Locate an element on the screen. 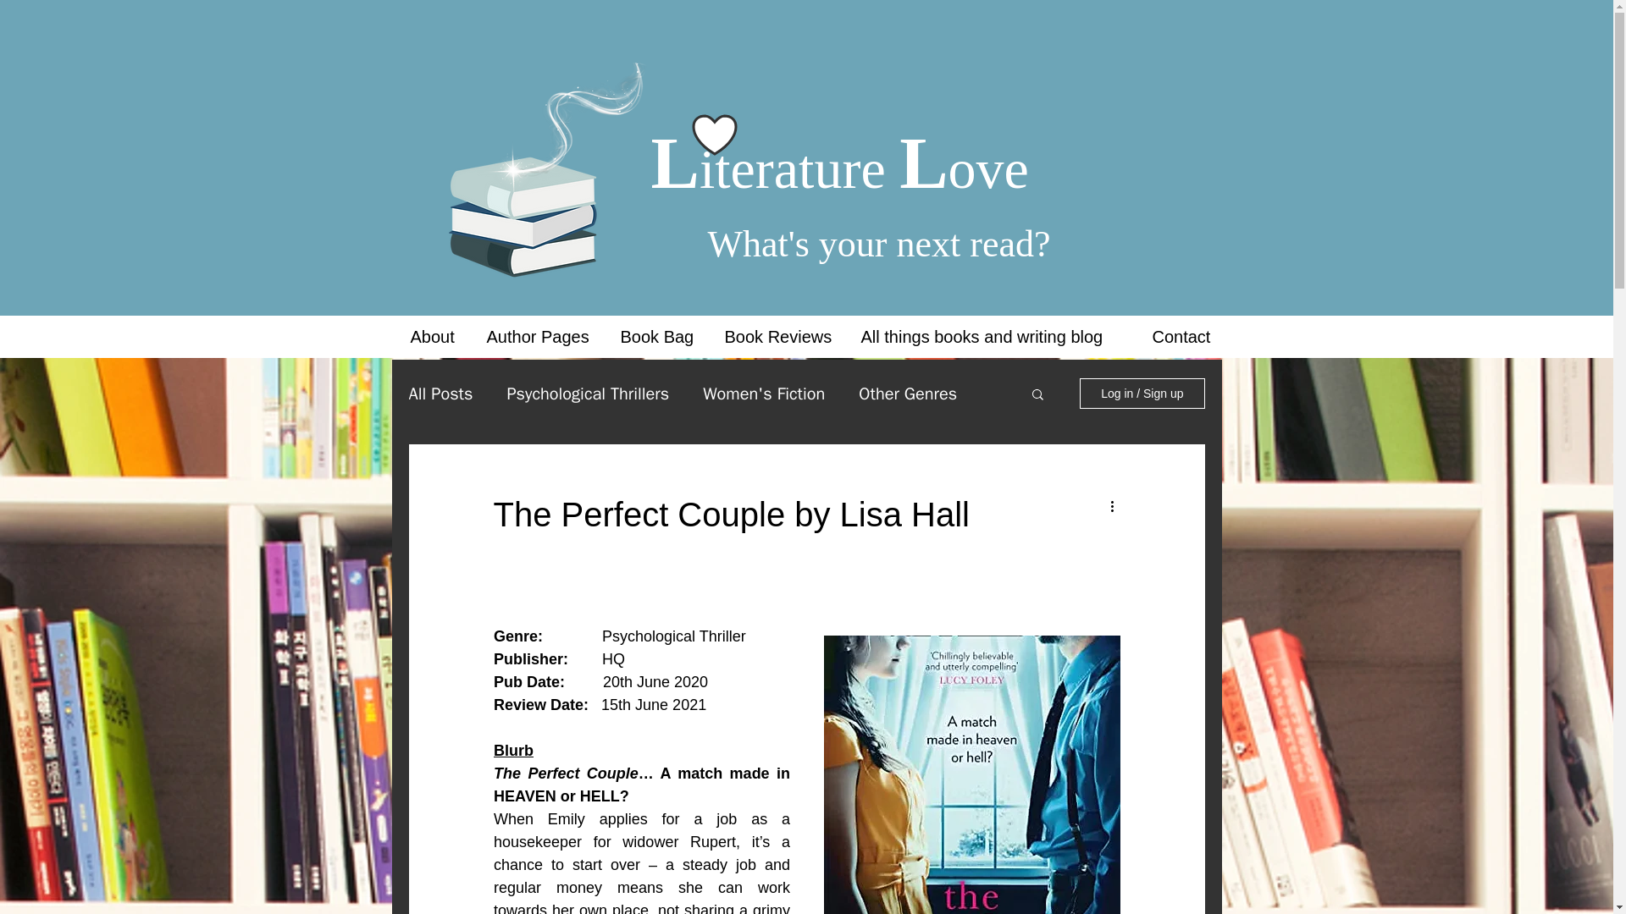  Author Pages is located at coordinates (541, 337).